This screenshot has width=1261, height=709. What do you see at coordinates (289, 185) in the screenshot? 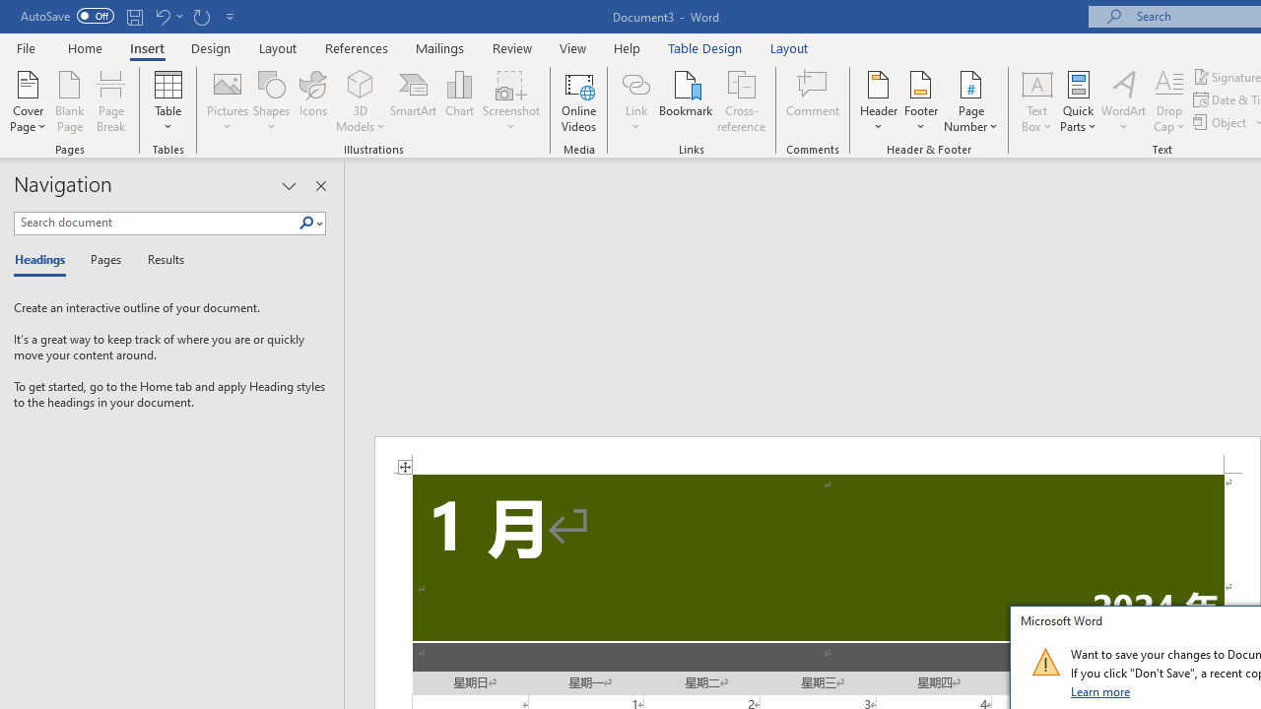
I see `Task Pane Options` at bounding box center [289, 185].